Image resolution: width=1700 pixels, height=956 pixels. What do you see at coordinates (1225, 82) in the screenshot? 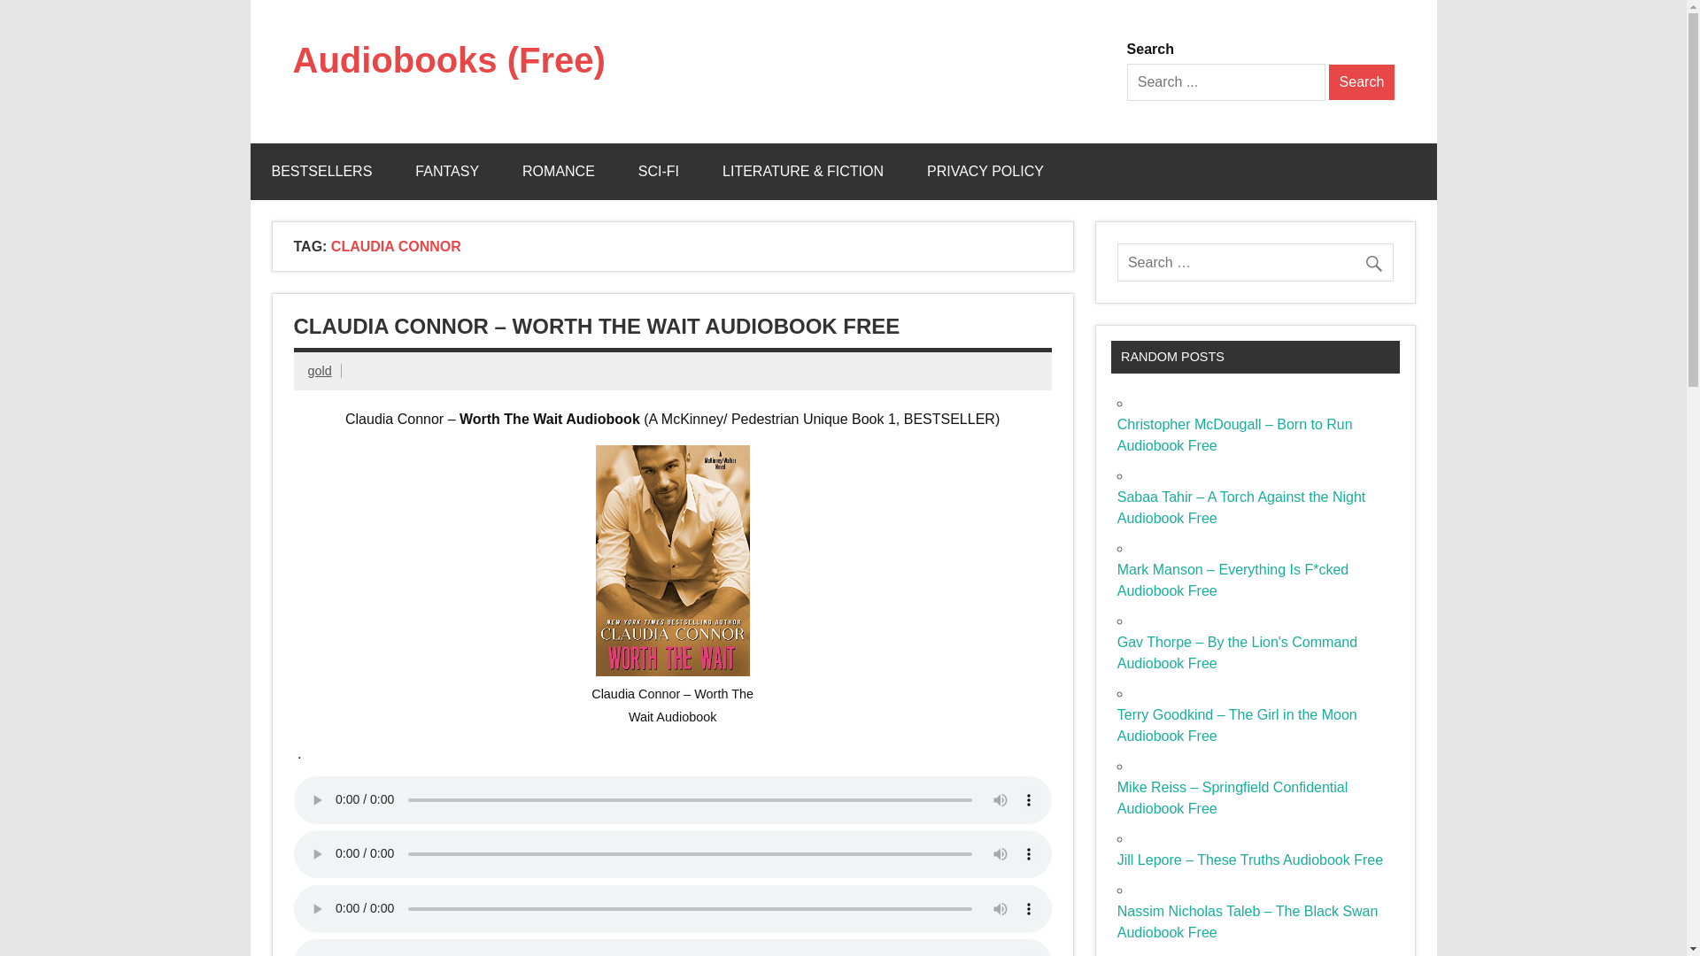
I see `Search ...` at bounding box center [1225, 82].